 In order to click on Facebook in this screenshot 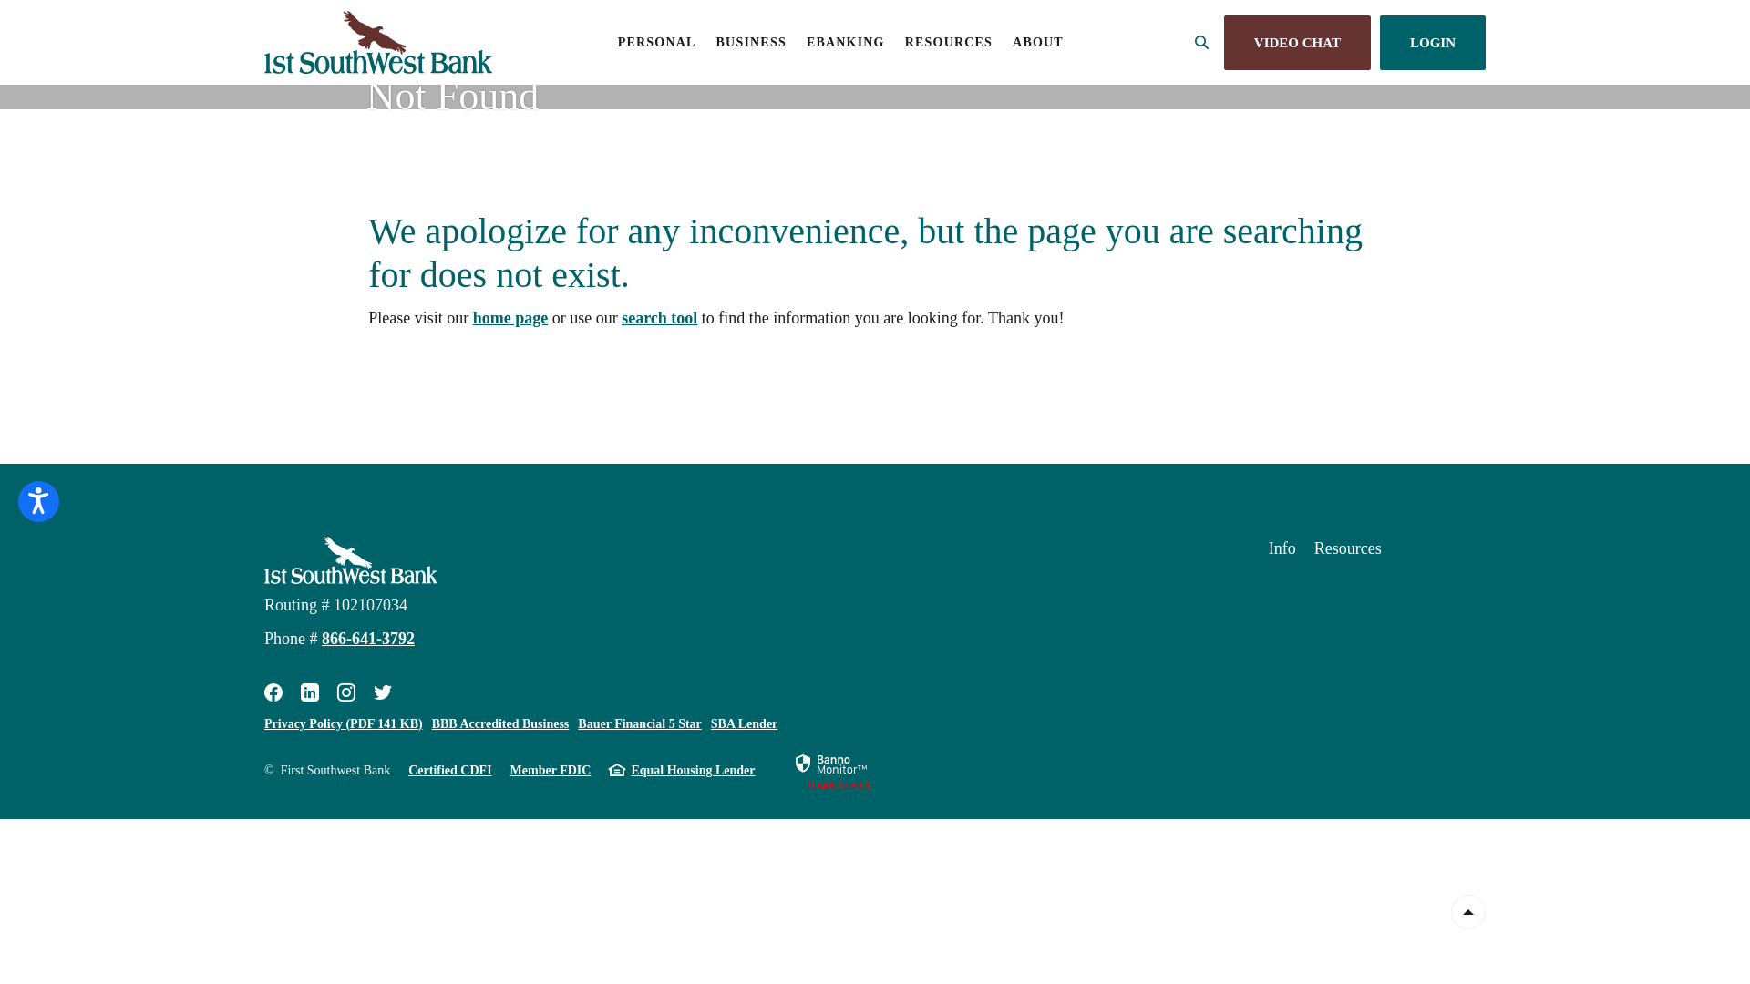, I will do `click(273, 692)`.